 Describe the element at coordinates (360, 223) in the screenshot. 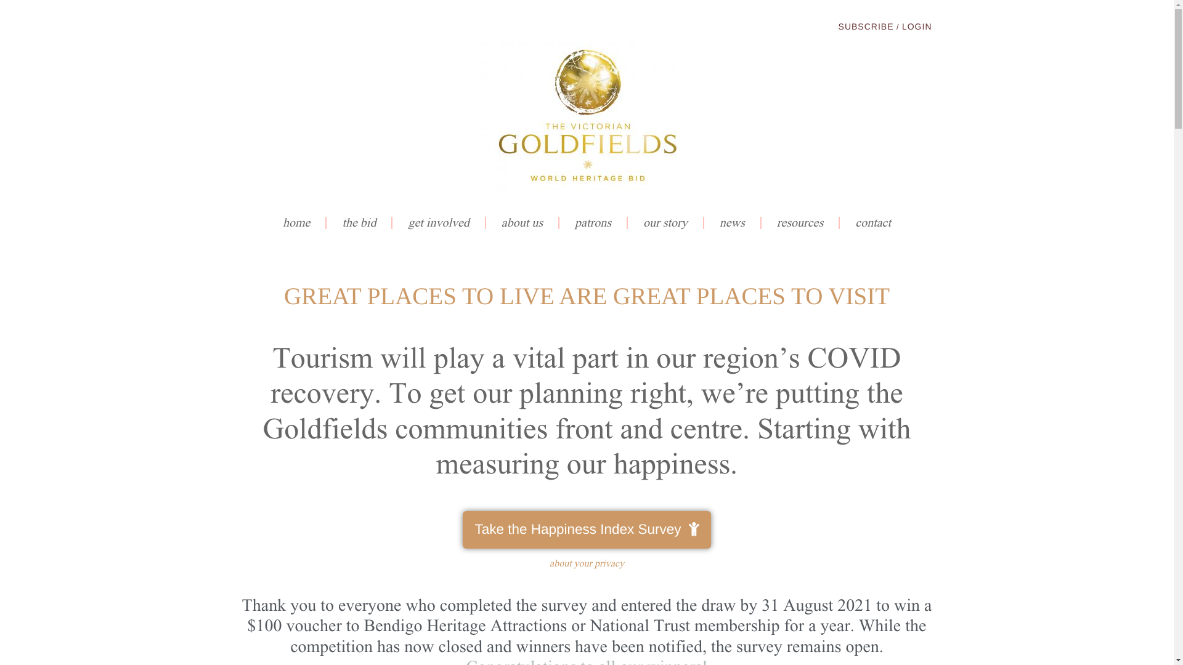

I see `the bid` at that location.